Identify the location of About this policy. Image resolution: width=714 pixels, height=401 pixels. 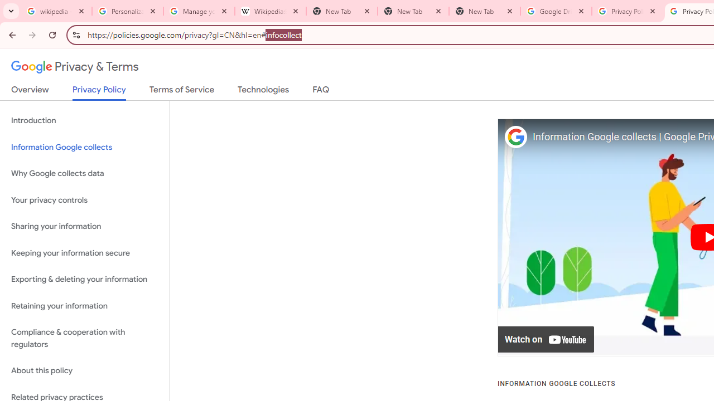
(85, 371).